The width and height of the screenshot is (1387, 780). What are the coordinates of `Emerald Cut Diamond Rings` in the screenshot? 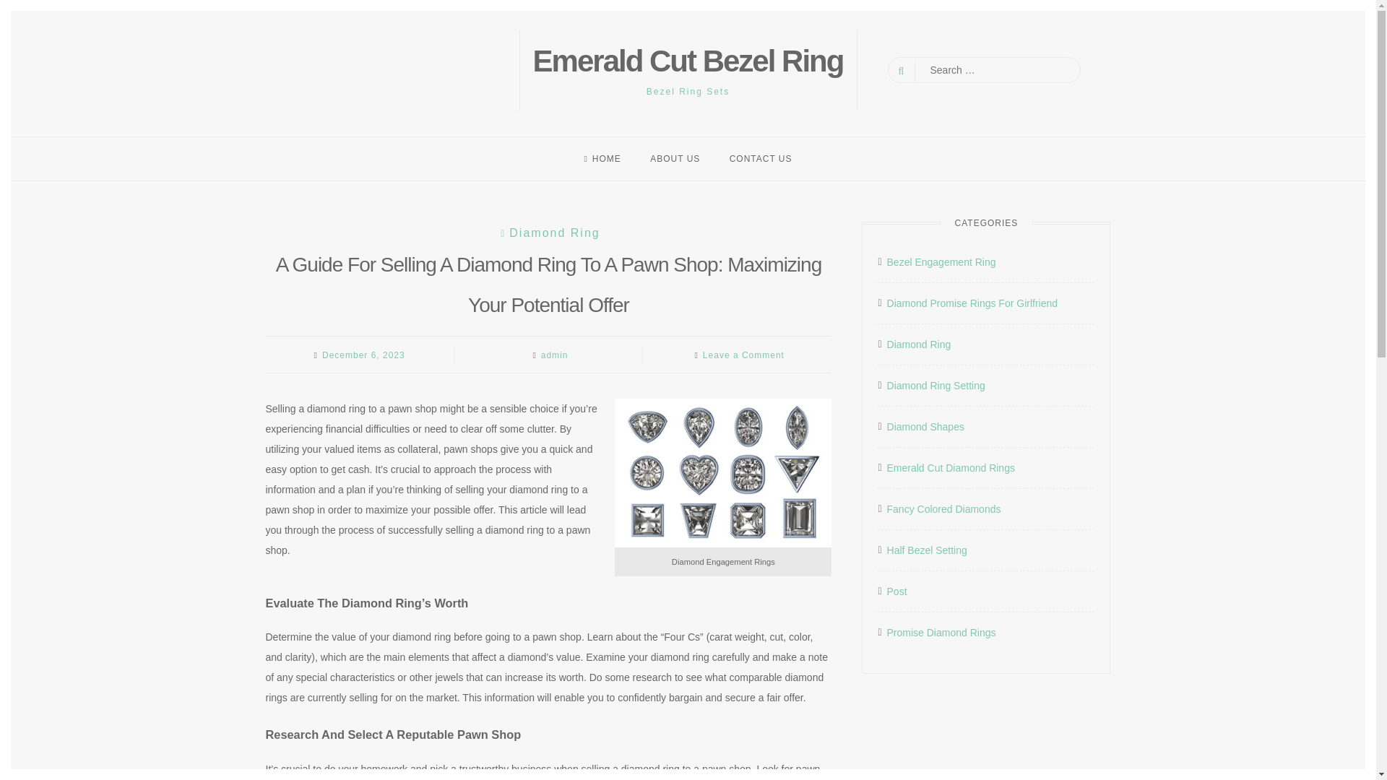 It's located at (951, 468).